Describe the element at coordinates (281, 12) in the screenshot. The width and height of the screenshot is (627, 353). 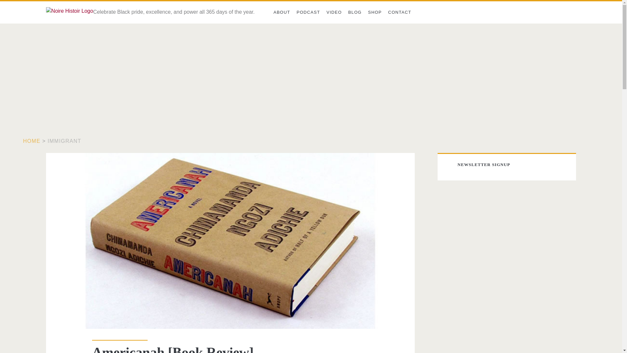
I see `ABOUT` at that location.